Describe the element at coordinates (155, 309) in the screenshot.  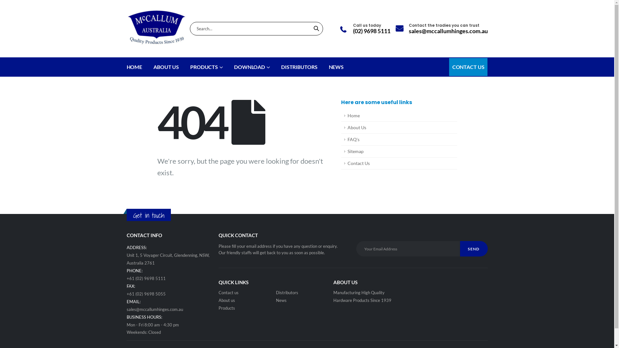
I see `sales@mccallumhinges.com.au` at that location.